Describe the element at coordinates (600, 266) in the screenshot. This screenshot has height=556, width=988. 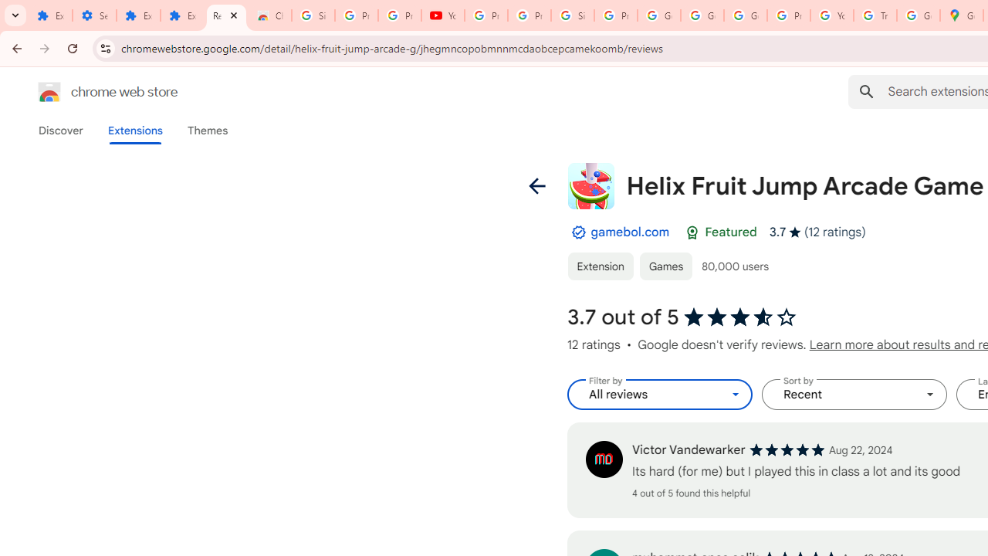
I see `Extension` at that location.